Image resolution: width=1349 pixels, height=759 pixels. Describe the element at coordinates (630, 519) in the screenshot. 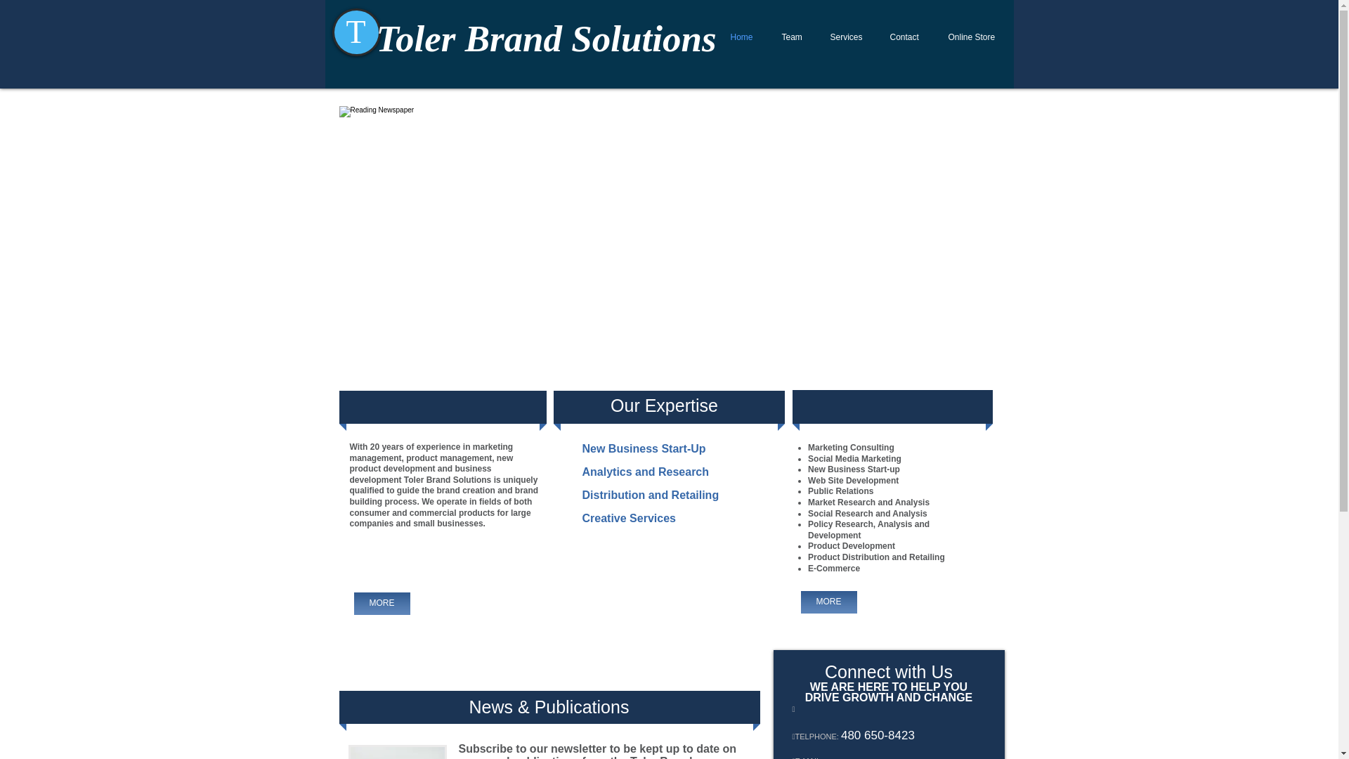

I see `Creative Services` at that location.